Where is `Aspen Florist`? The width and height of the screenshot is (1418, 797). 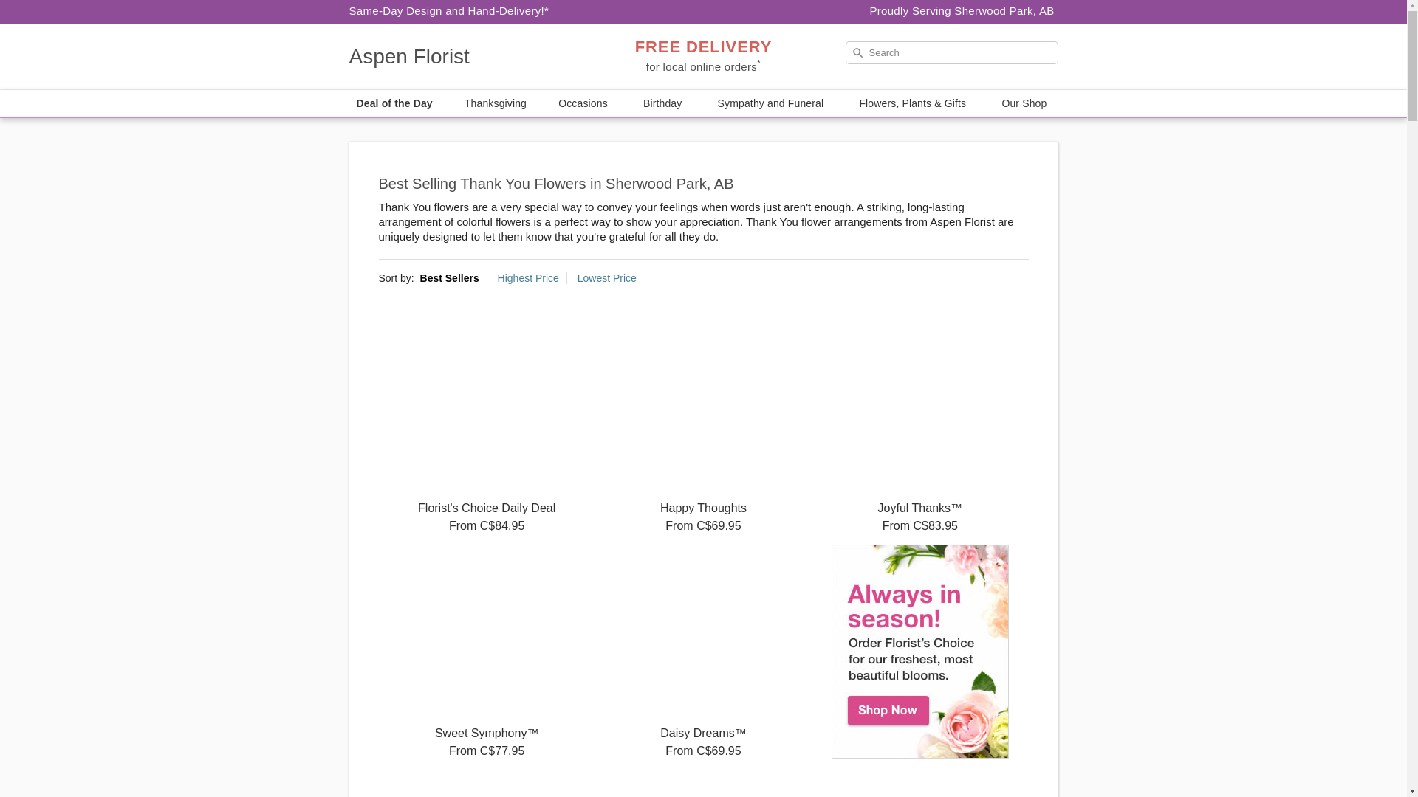 Aspen Florist is located at coordinates (455, 57).